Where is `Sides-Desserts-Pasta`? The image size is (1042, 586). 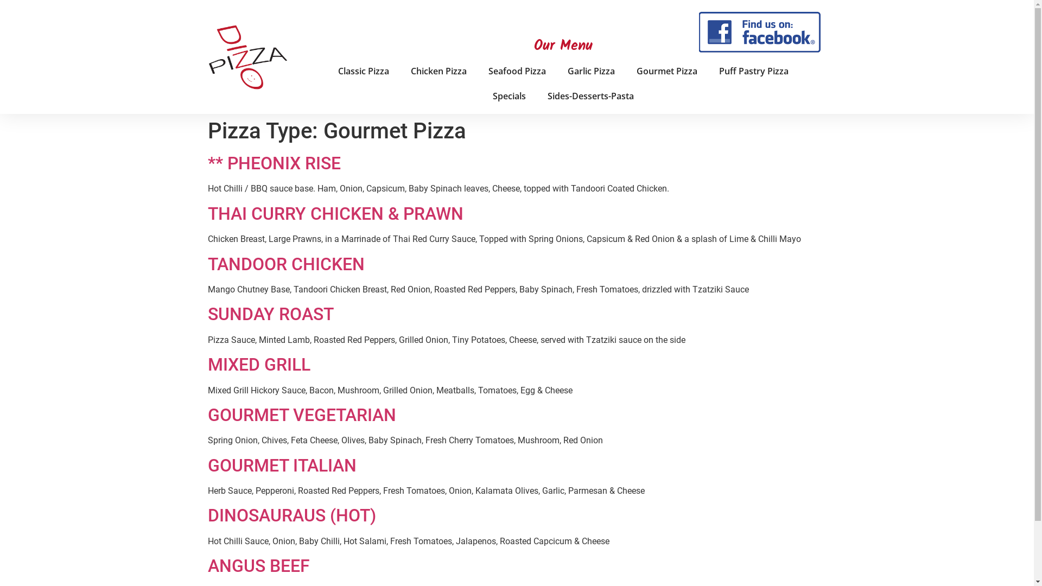
Sides-Desserts-Pasta is located at coordinates (590, 96).